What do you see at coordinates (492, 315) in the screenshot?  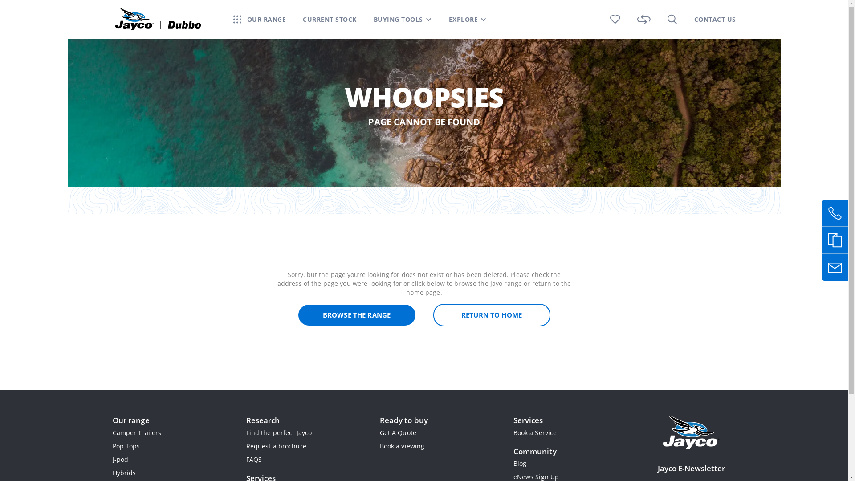 I see `RETURN TO HOME` at bounding box center [492, 315].